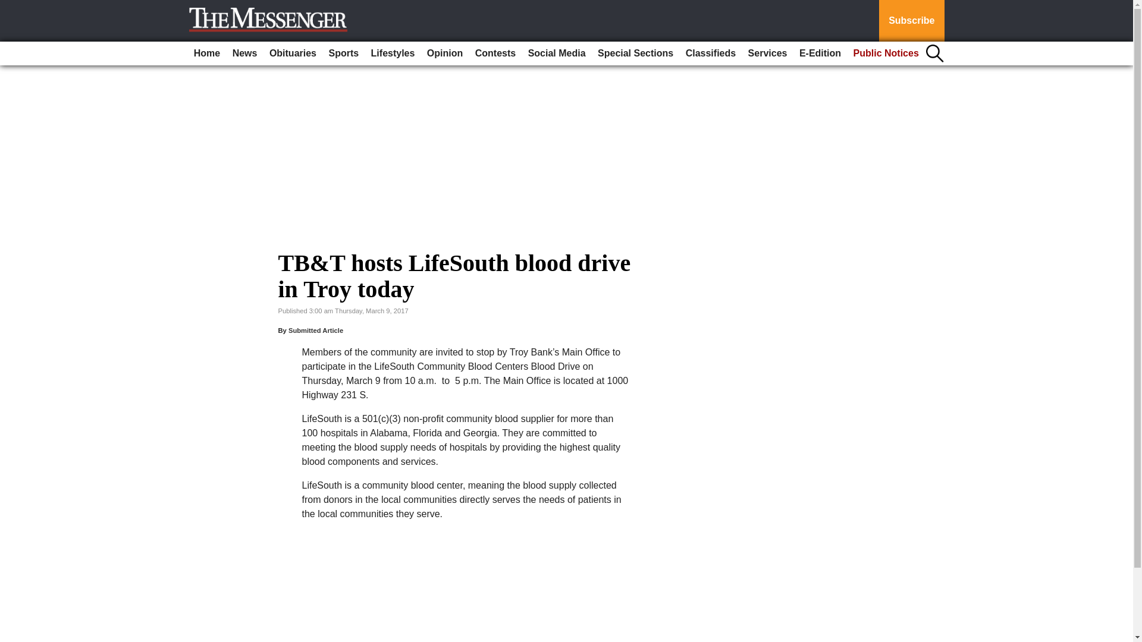  Describe the element at coordinates (886, 53) in the screenshot. I see `Public Notices` at that location.